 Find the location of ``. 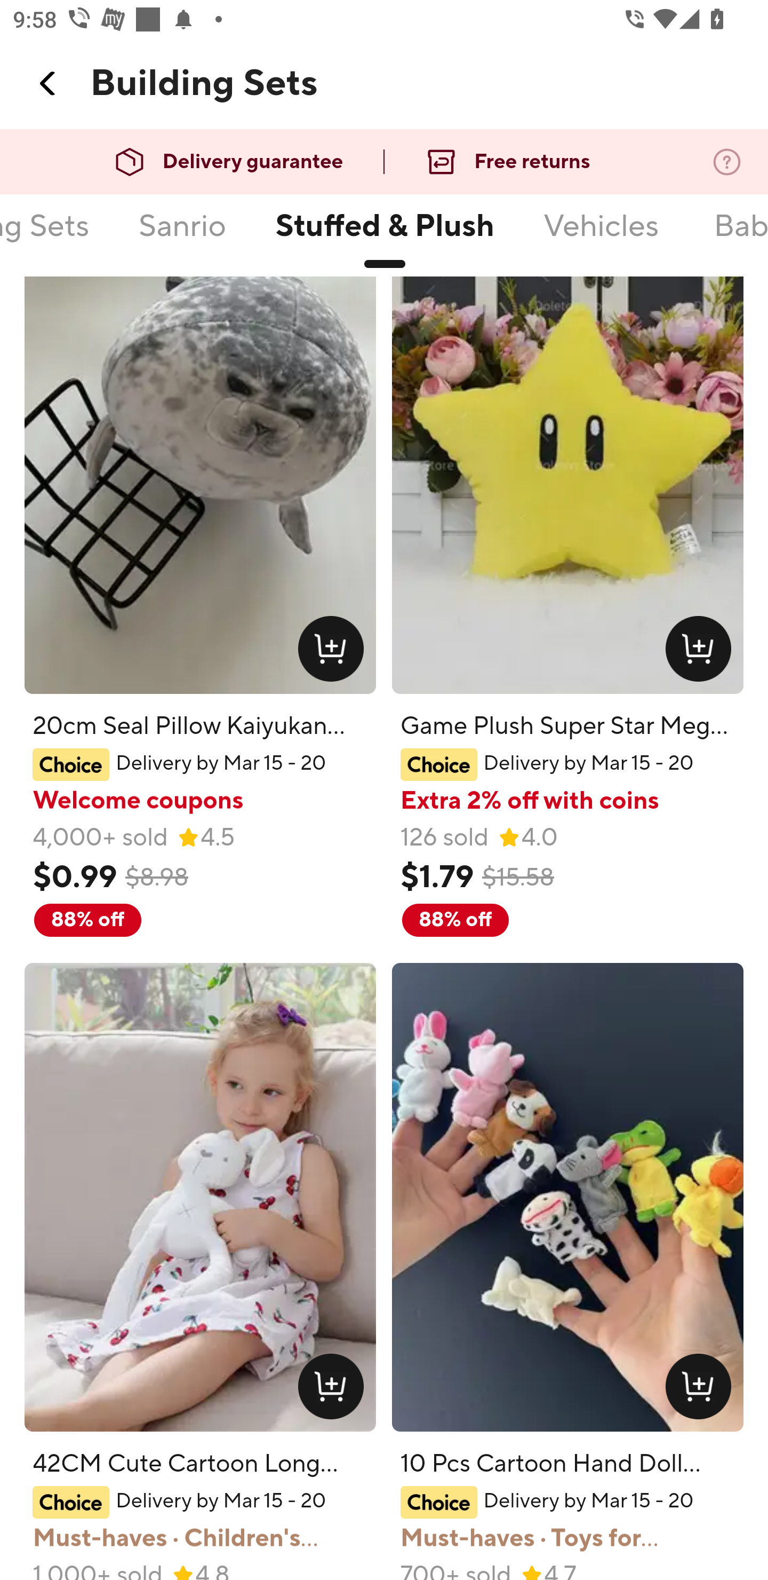

 is located at coordinates (49, 83).